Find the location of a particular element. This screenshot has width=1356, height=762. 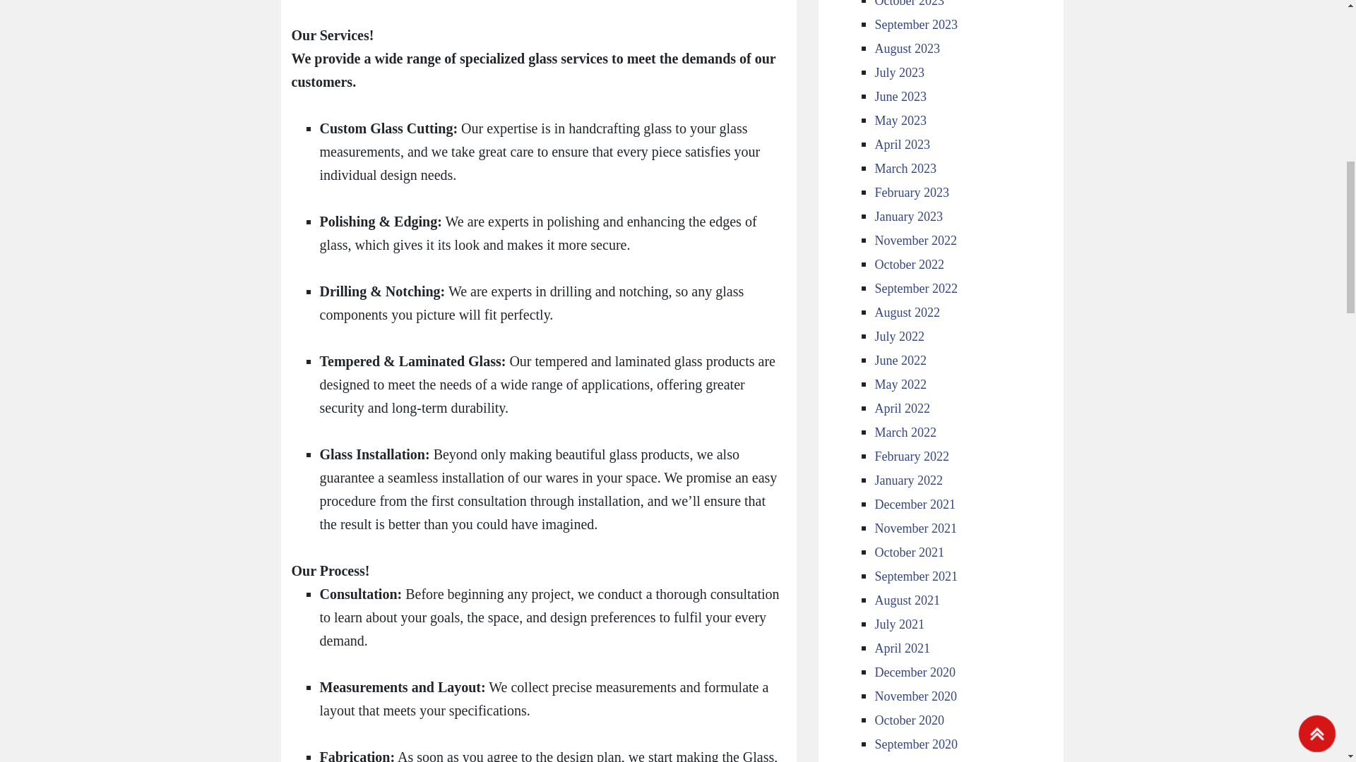

July 2023 is located at coordinates (900, 72).